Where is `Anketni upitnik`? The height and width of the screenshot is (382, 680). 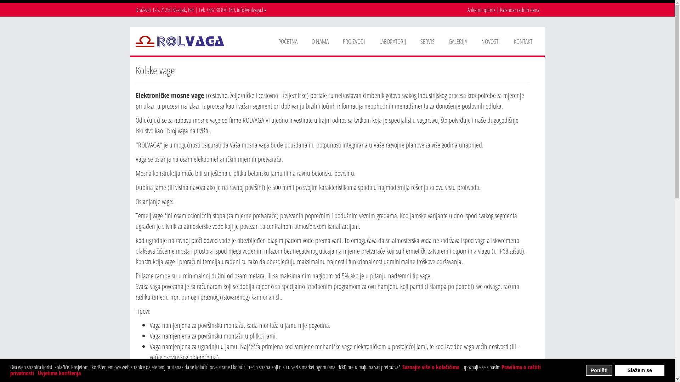
Anketni upitnik is located at coordinates (482, 10).